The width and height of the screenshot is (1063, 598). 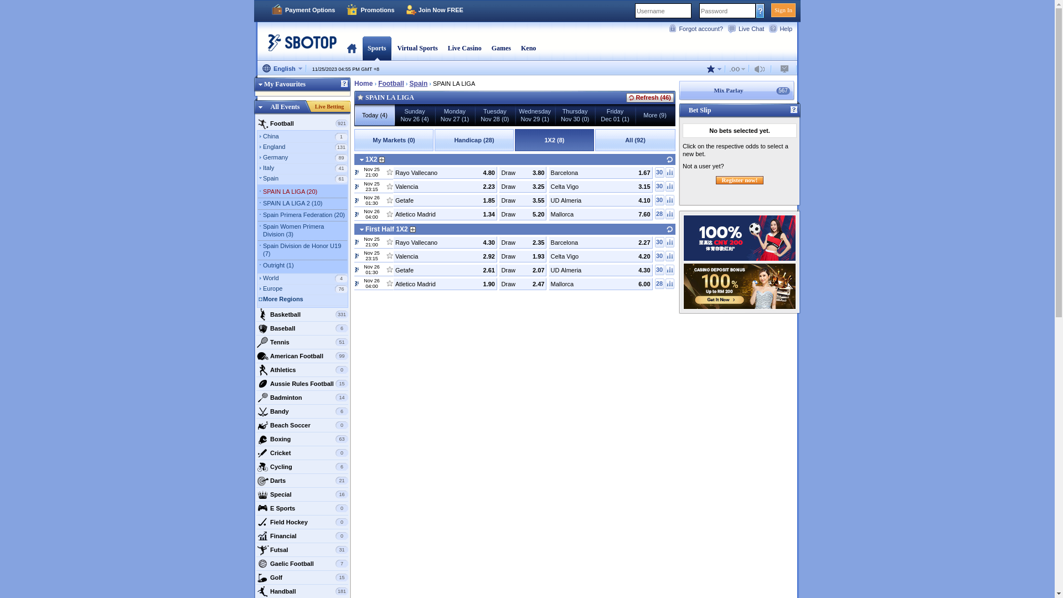 What do you see at coordinates (305, 251) in the screenshot?
I see `Spain Division de Honor U19 (7)` at bounding box center [305, 251].